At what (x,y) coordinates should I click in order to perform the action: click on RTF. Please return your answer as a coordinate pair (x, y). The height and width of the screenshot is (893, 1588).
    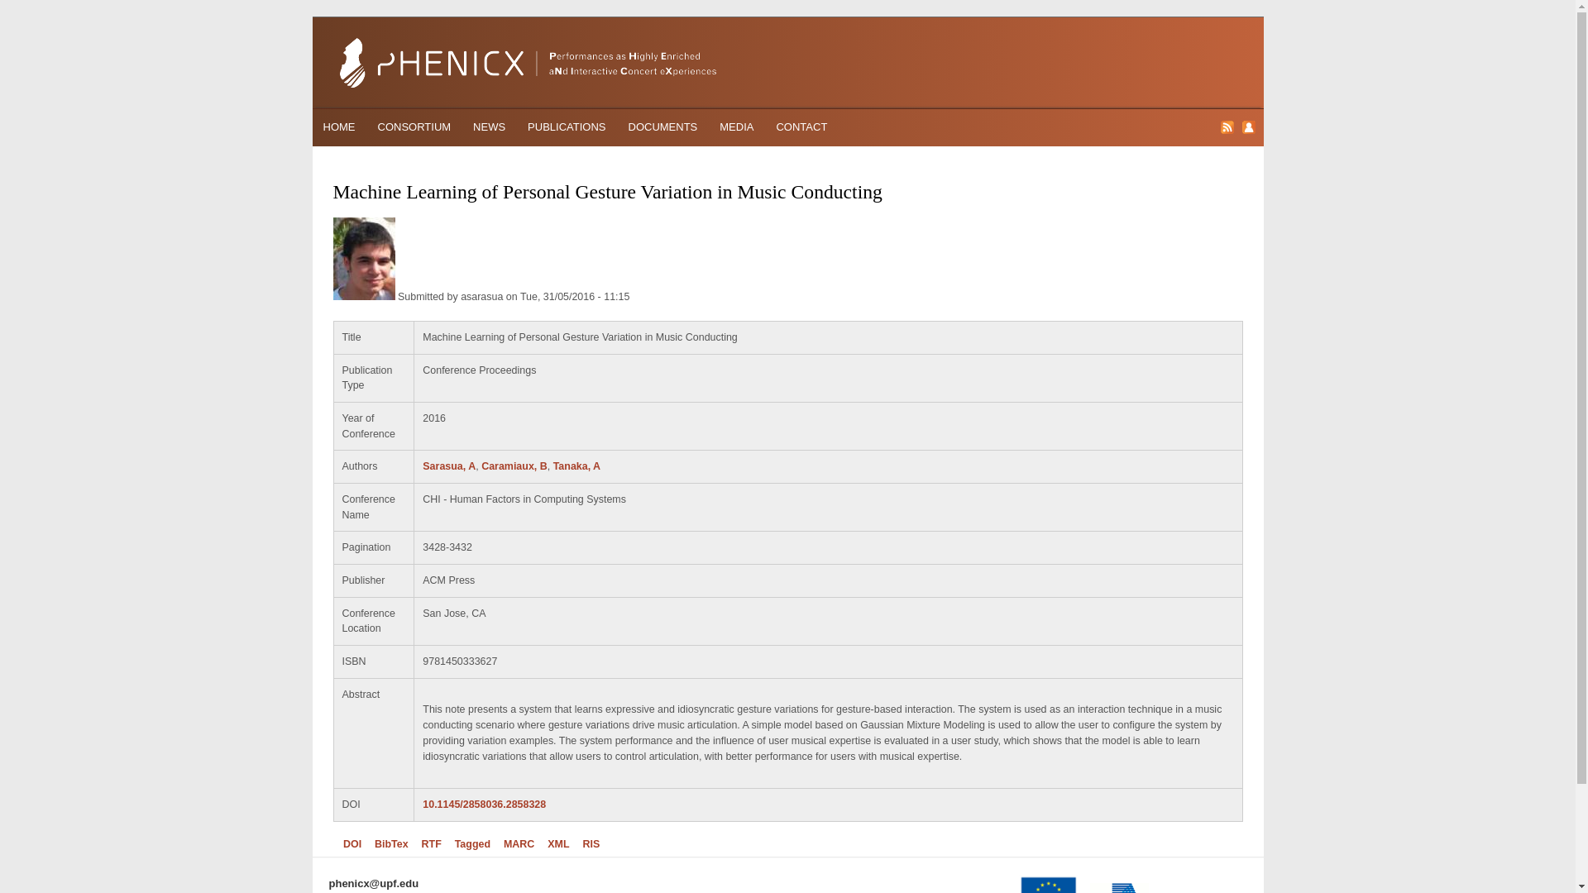
    Looking at the image, I should click on (432, 844).